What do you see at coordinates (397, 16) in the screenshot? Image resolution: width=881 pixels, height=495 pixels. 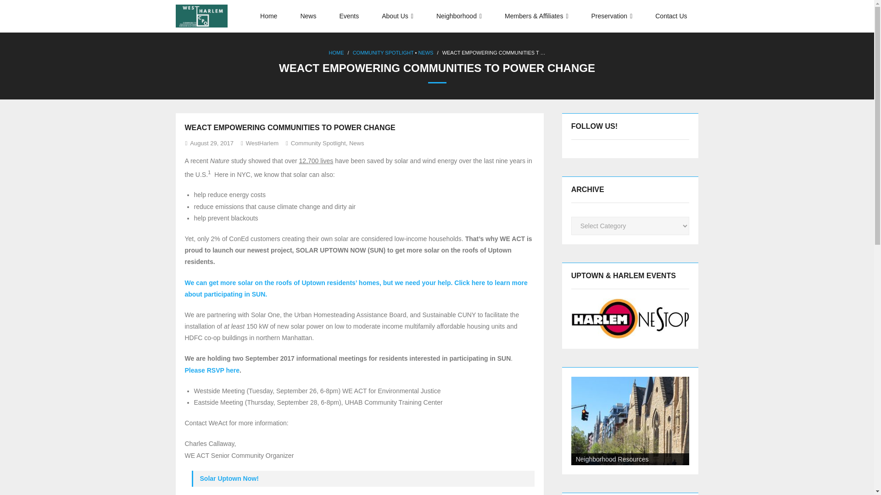 I see `About Us` at bounding box center [397, 16].